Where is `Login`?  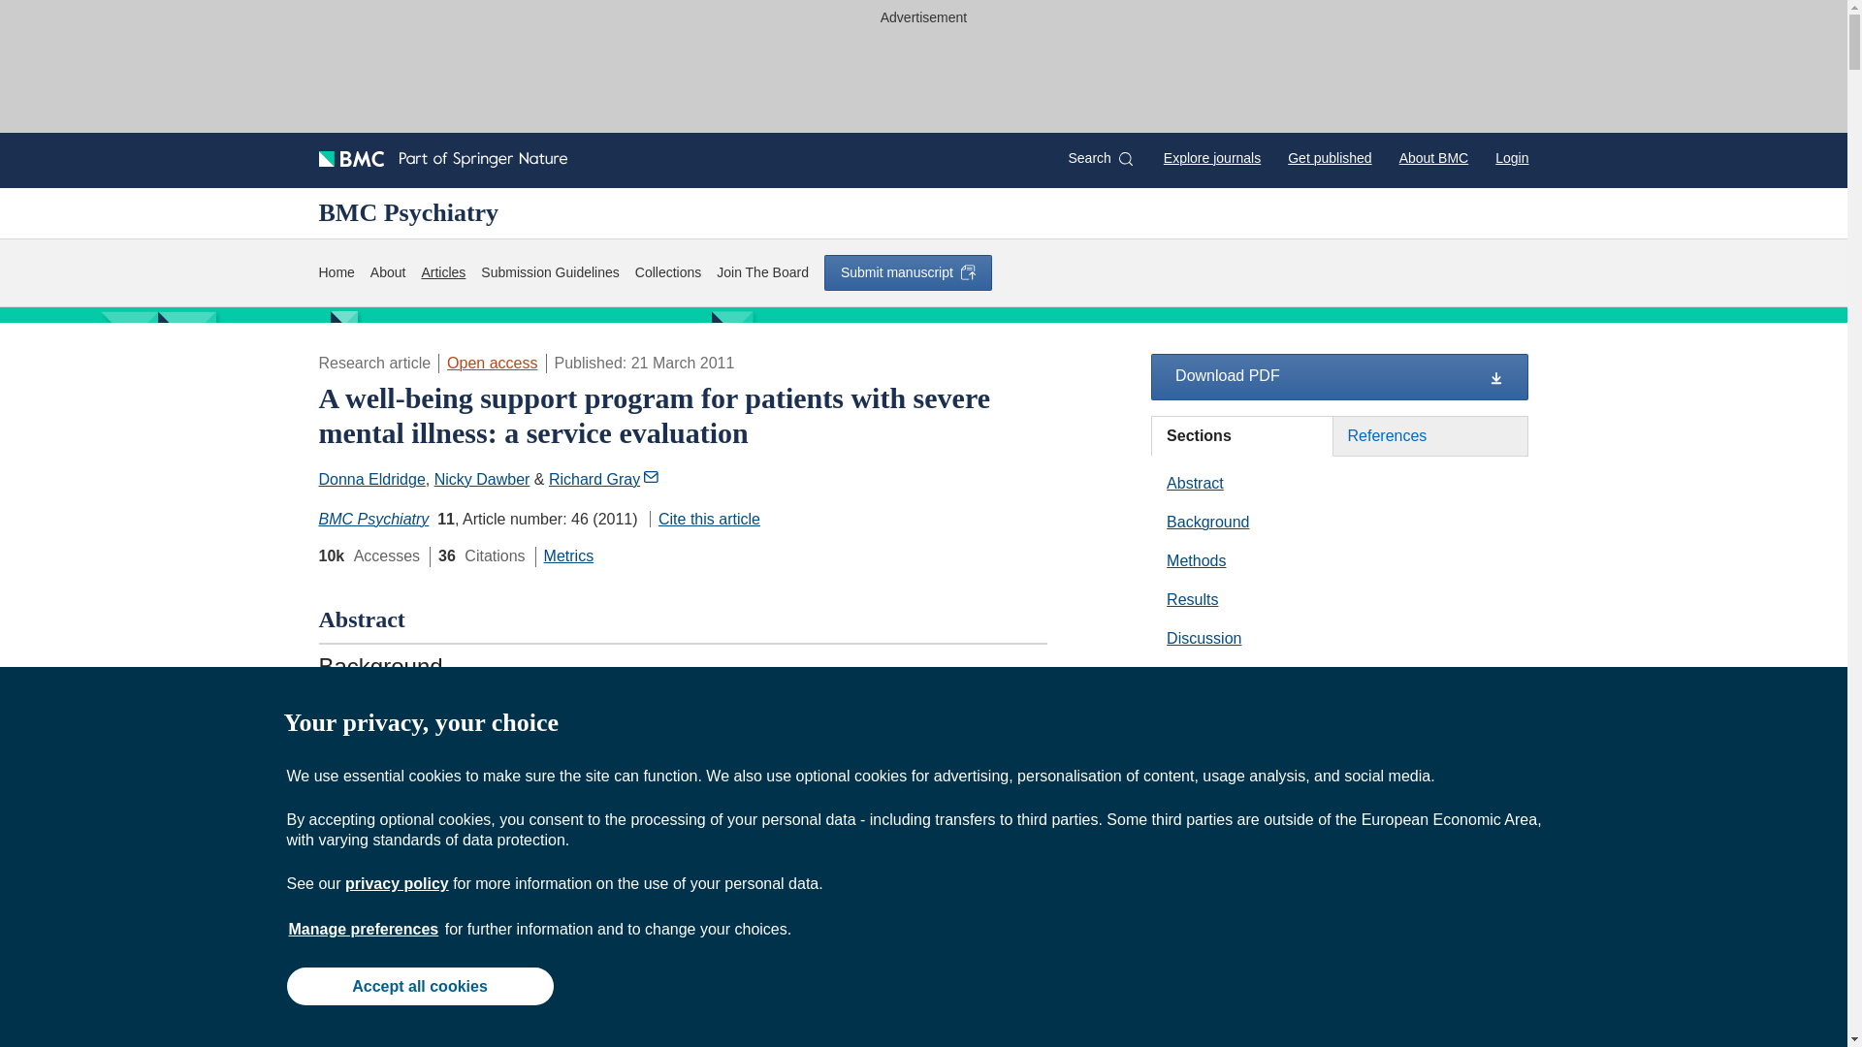 Login is located at coordinates (1511, 157).